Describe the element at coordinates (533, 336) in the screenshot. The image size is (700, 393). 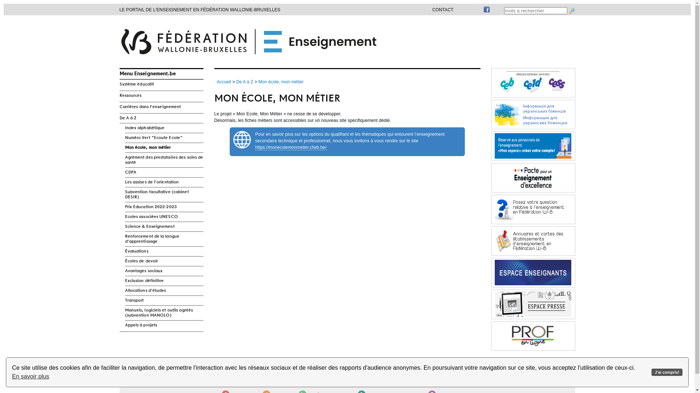
I see `lien vers la page du magazine PROF                   ` at that location.